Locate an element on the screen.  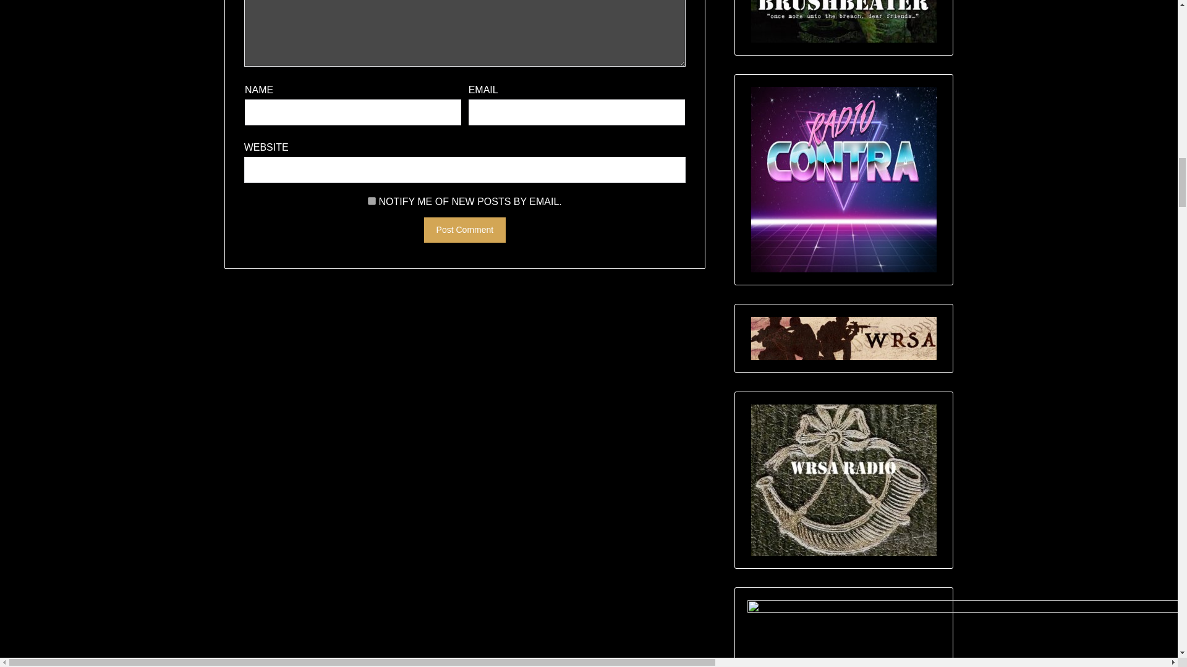
WRSA Radio Podcast- The Voice of Free America! is located at coordinates (843, 479).